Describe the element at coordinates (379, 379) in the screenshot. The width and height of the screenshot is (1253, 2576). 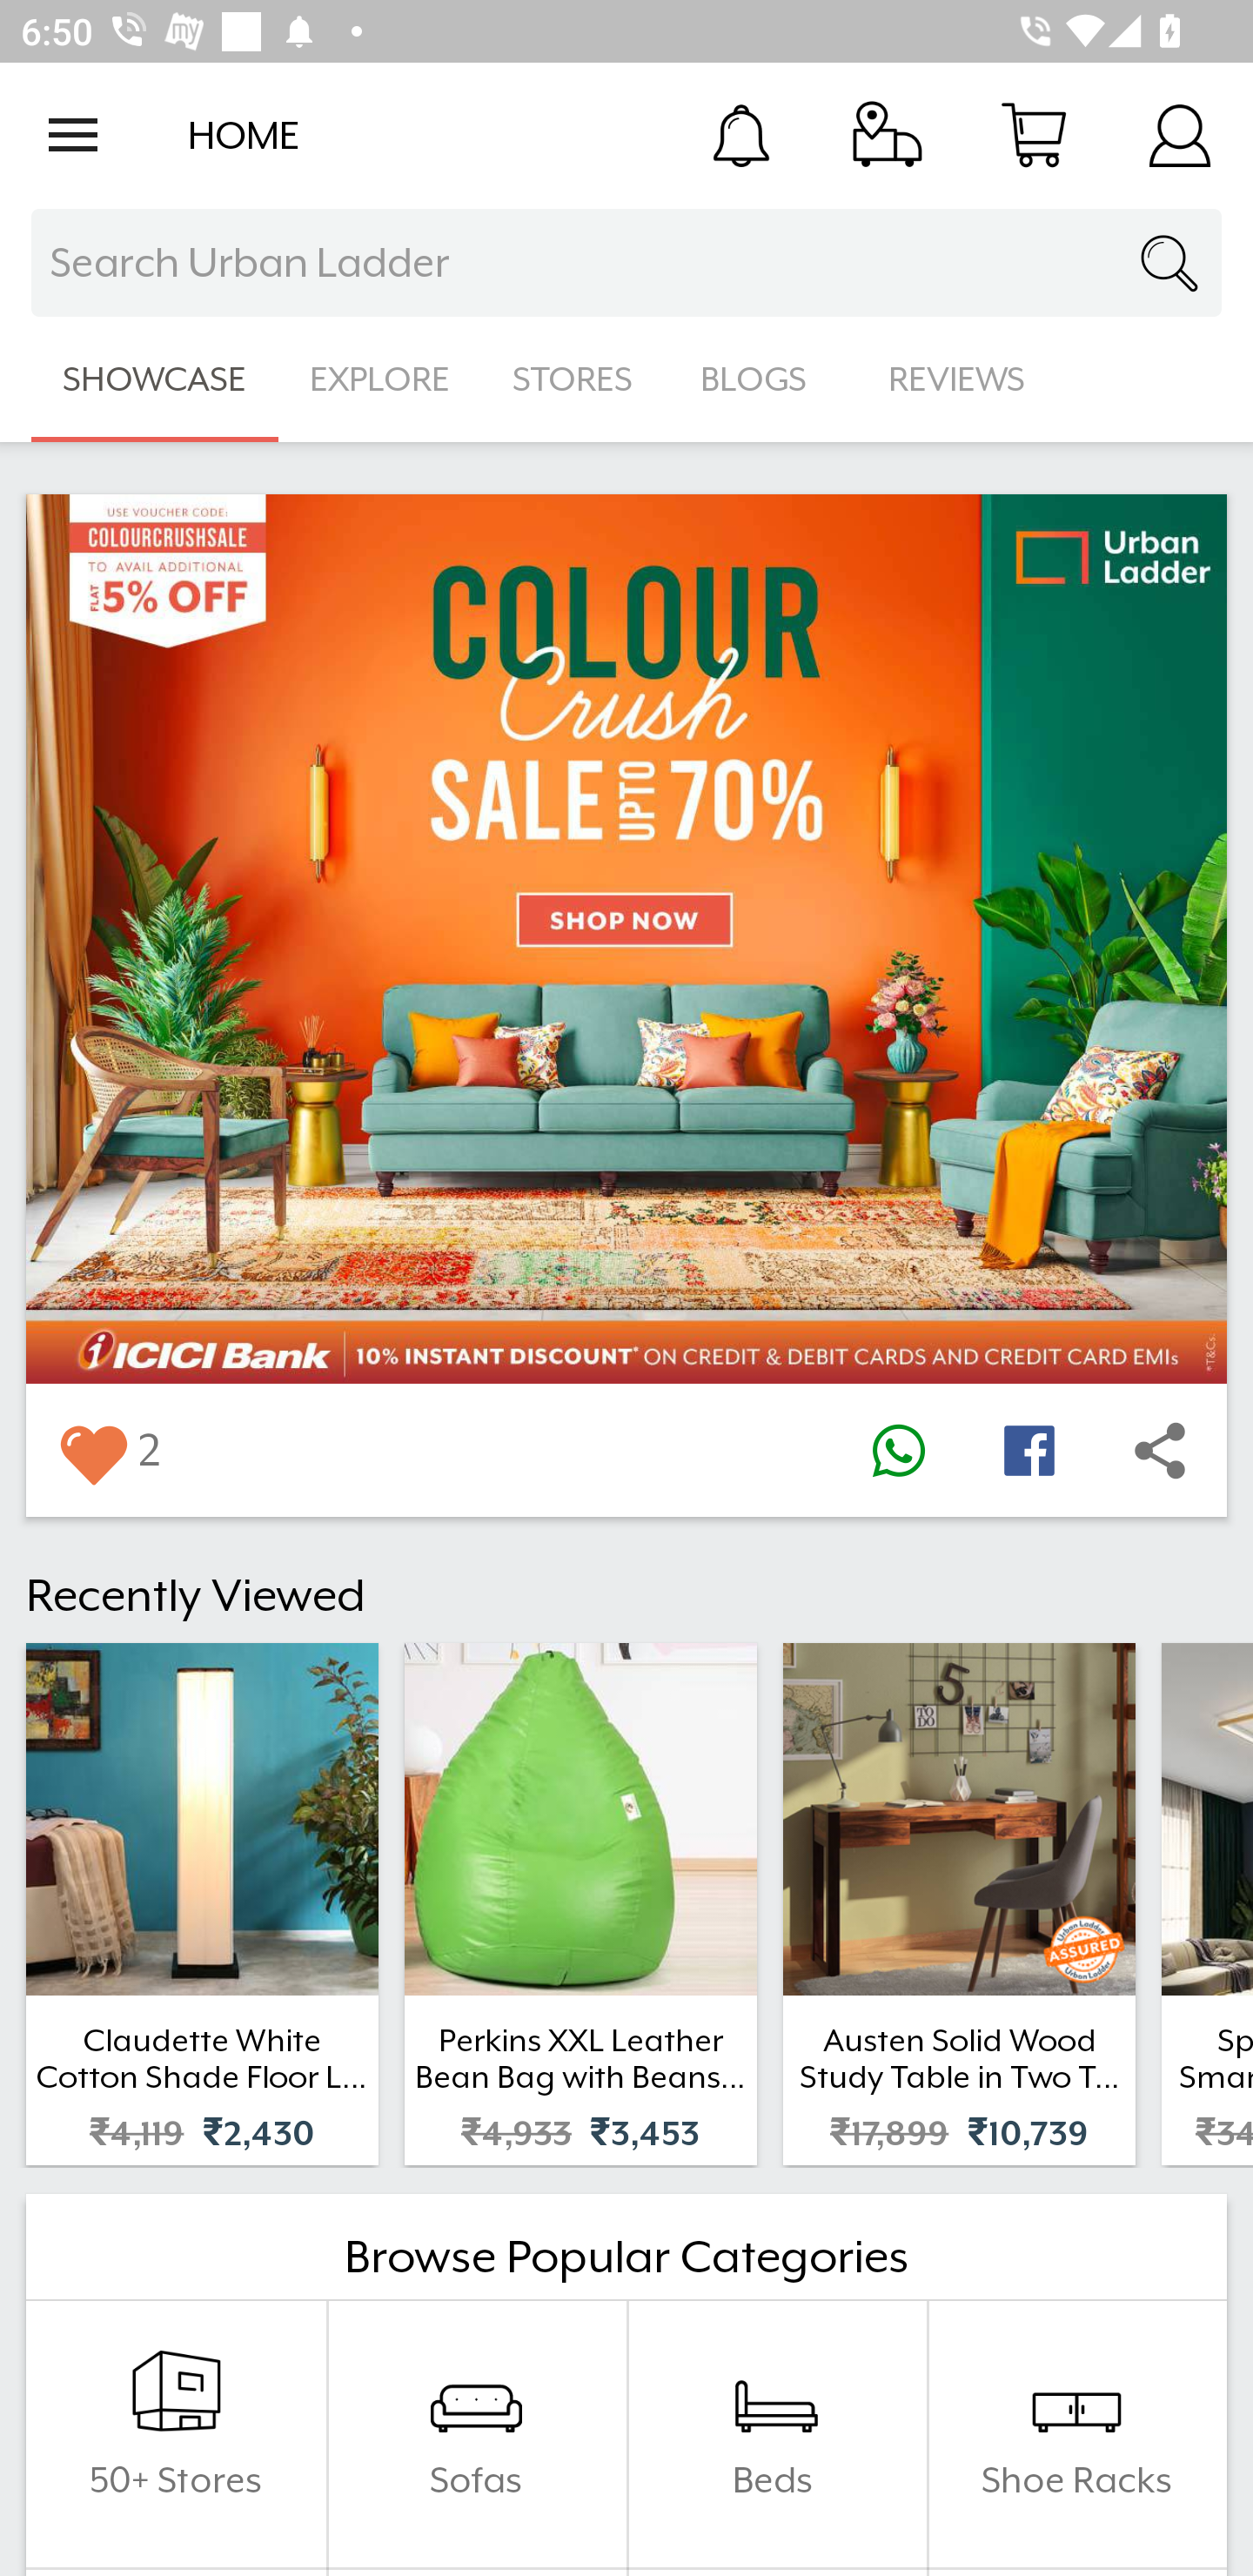
I see `EXPLORE` at that location.